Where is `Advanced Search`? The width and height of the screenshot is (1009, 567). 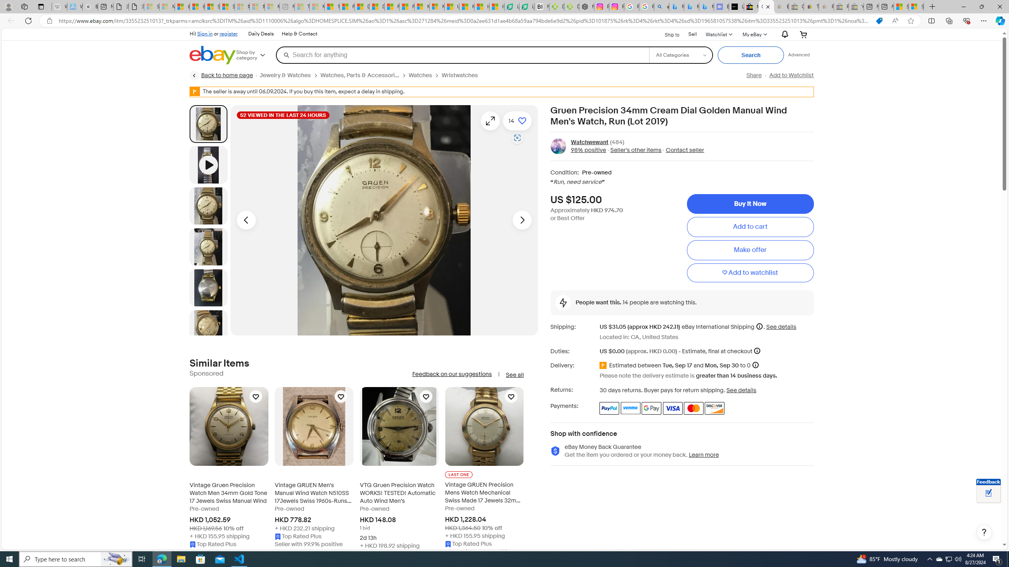 Advanced Search is located at coordinates (799, 55).